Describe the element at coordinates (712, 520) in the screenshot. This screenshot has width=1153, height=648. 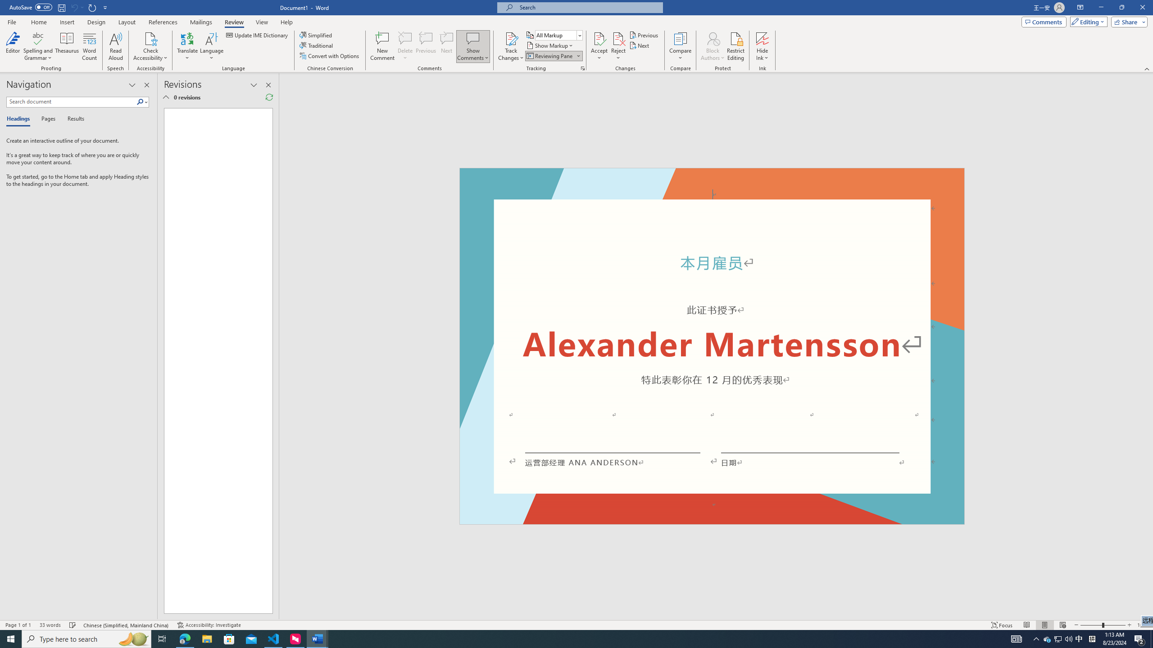
I see `Footer -Section 1-` at that location.